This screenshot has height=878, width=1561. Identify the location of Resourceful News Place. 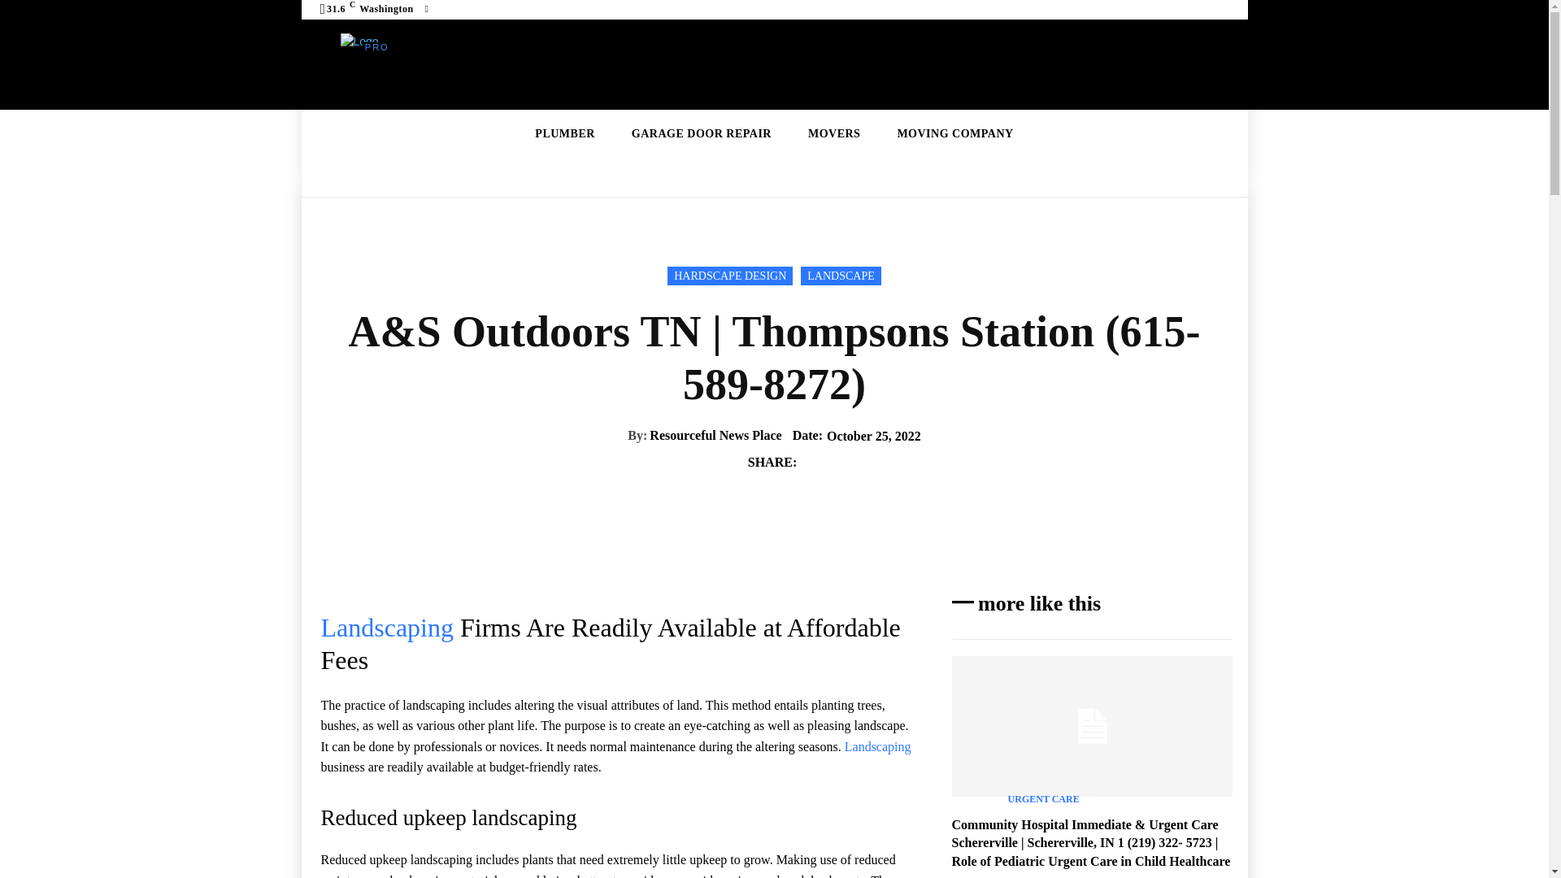
(715, 435).